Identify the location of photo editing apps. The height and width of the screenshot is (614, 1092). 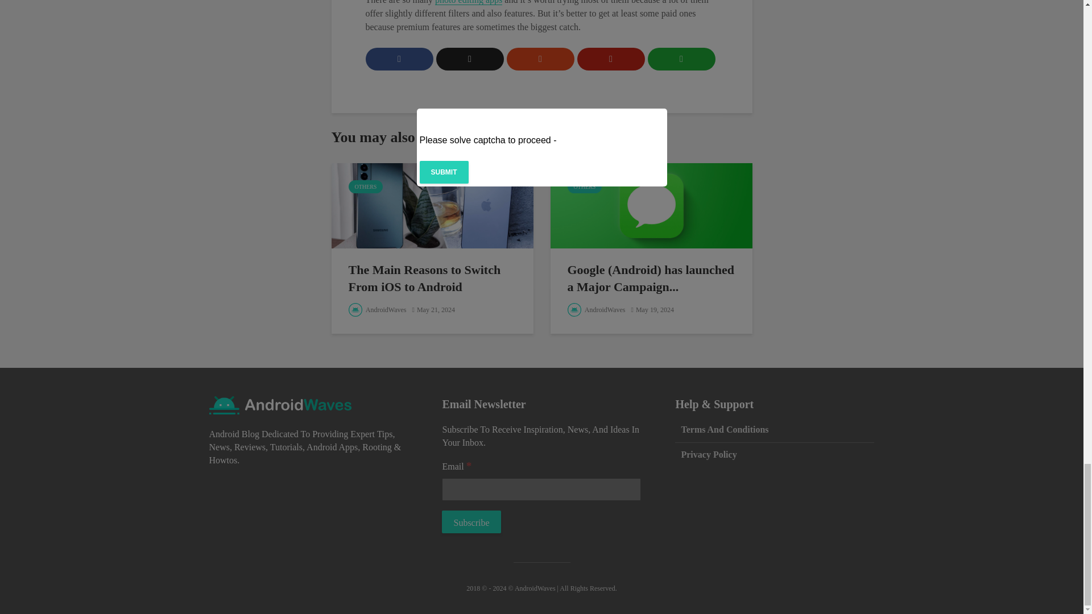
(469, 2).